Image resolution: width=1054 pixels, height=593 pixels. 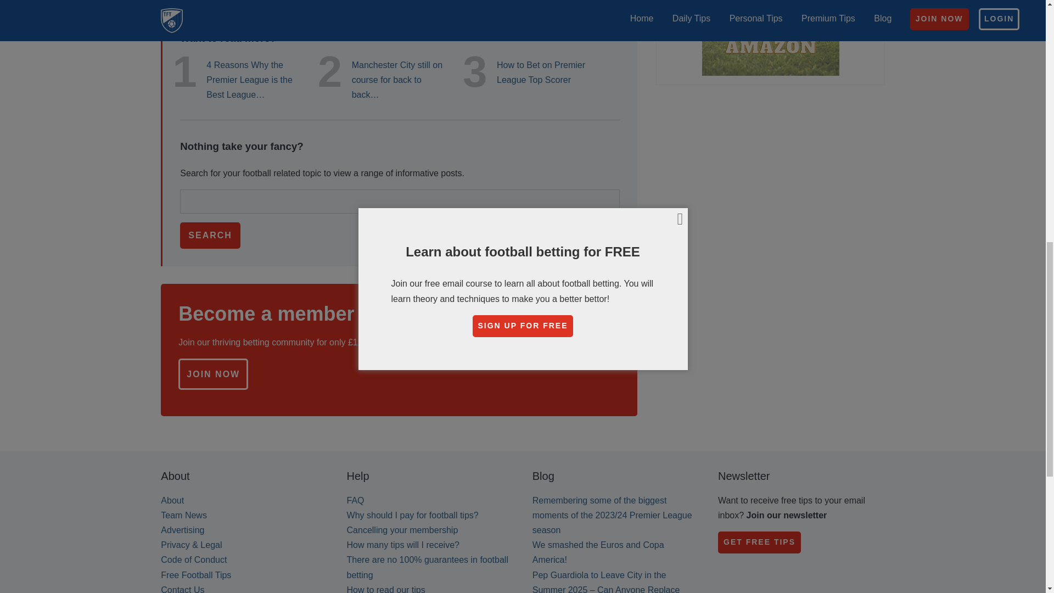 I want to click on Search, so click(x=210, y=235).